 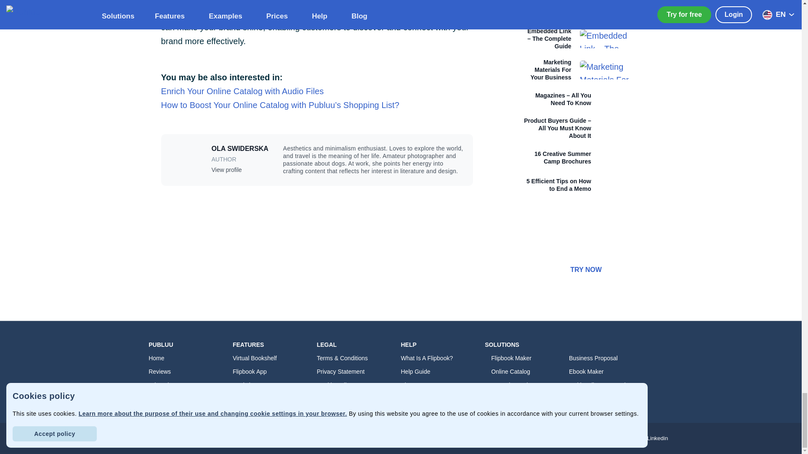 What do you see at coordinates (190, 412) in the screenshot?
I see `Site Map` at bounding box center [190, 412].